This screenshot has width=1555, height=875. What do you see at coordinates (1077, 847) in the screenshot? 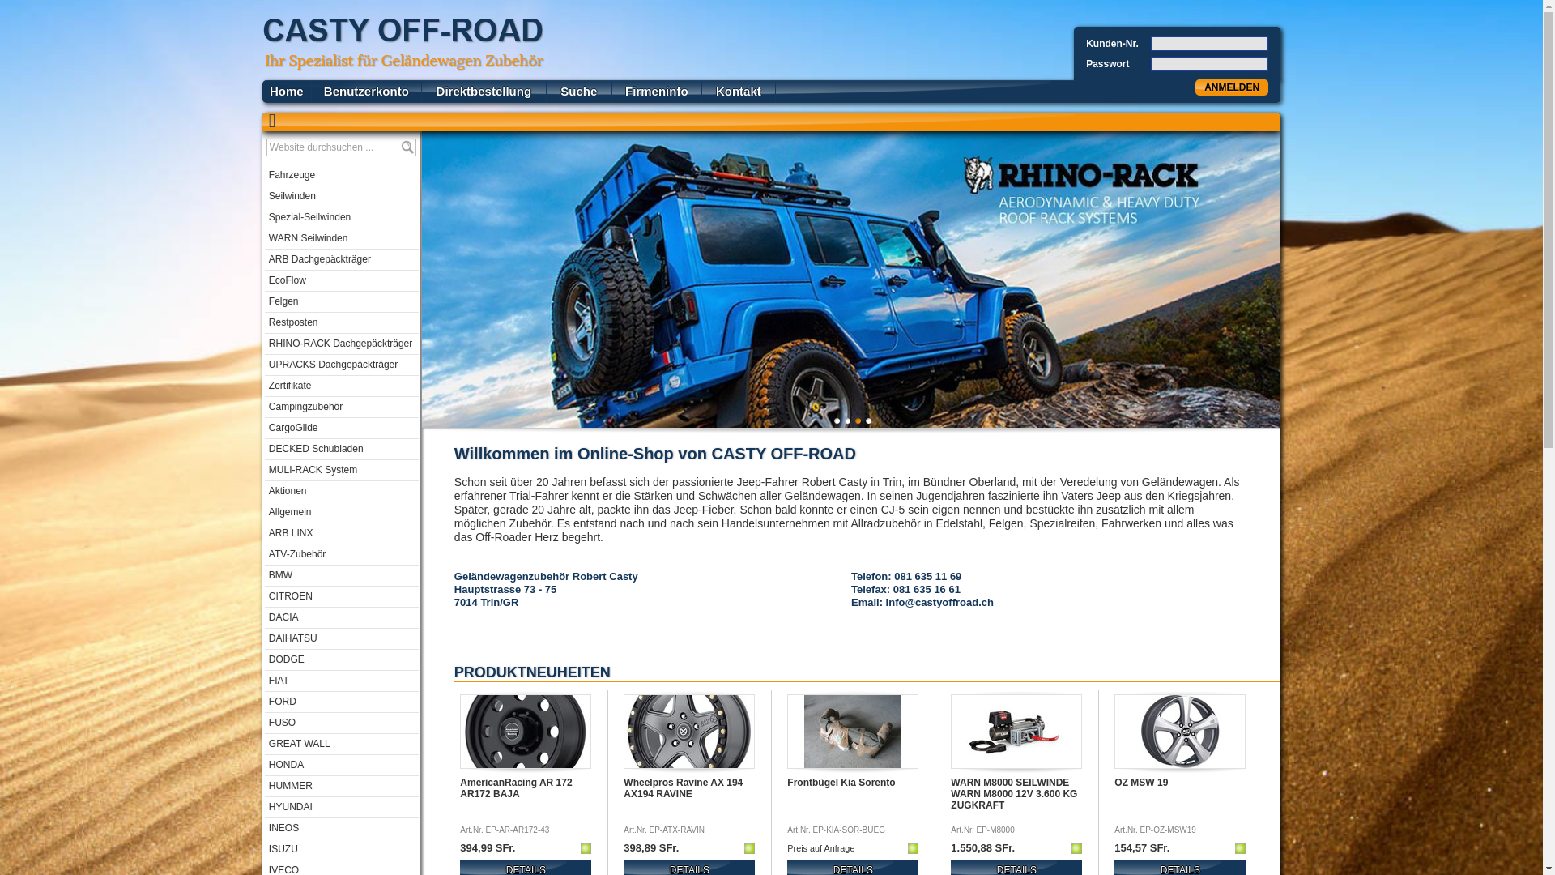
I see `sofort ab Lager` at bounding box center [1077, 847].